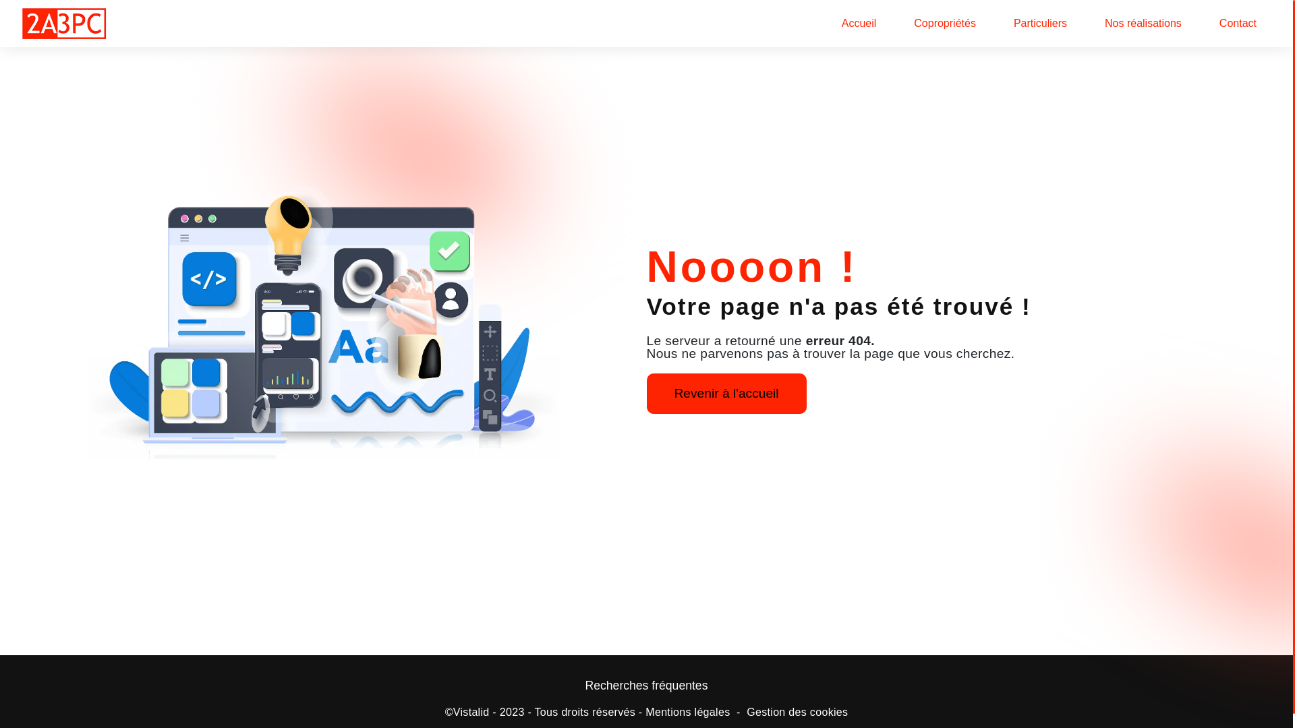 Image resolution: width=1295 pixels, height=728 pixels. What do you see at coordinates (1040, 24) in the screenshot?
I see `Particuliers` at bounding box center [1040, 24].